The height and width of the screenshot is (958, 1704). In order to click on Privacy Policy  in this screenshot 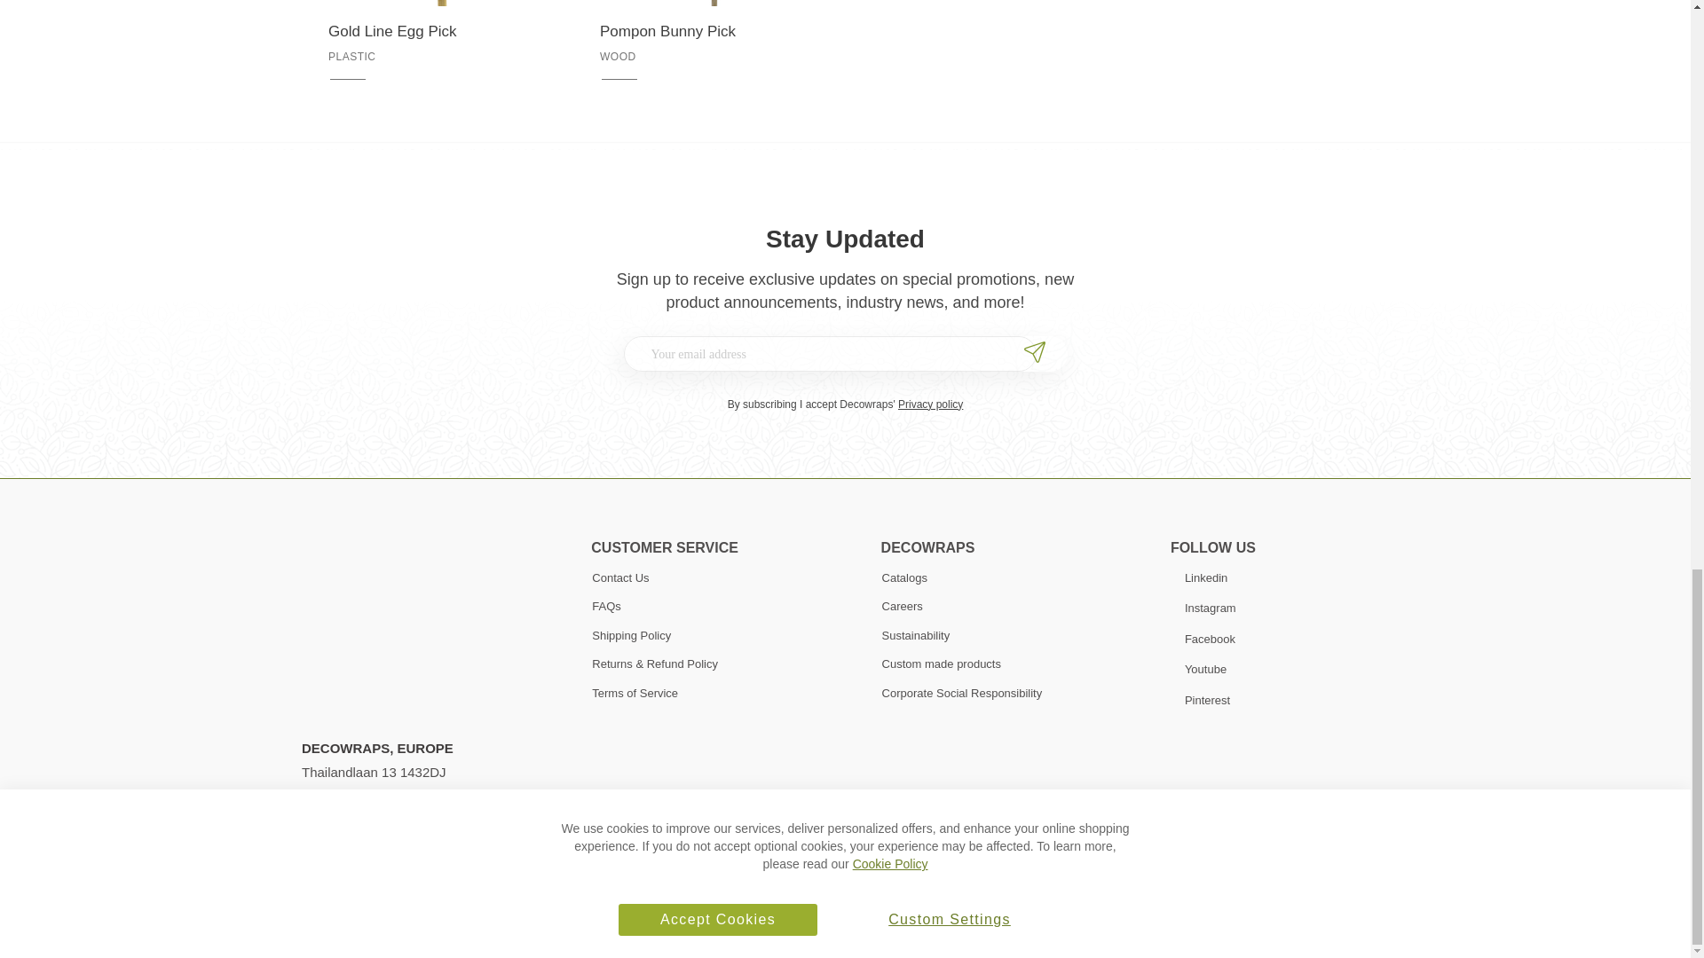, I will do `click(463, 929)`.